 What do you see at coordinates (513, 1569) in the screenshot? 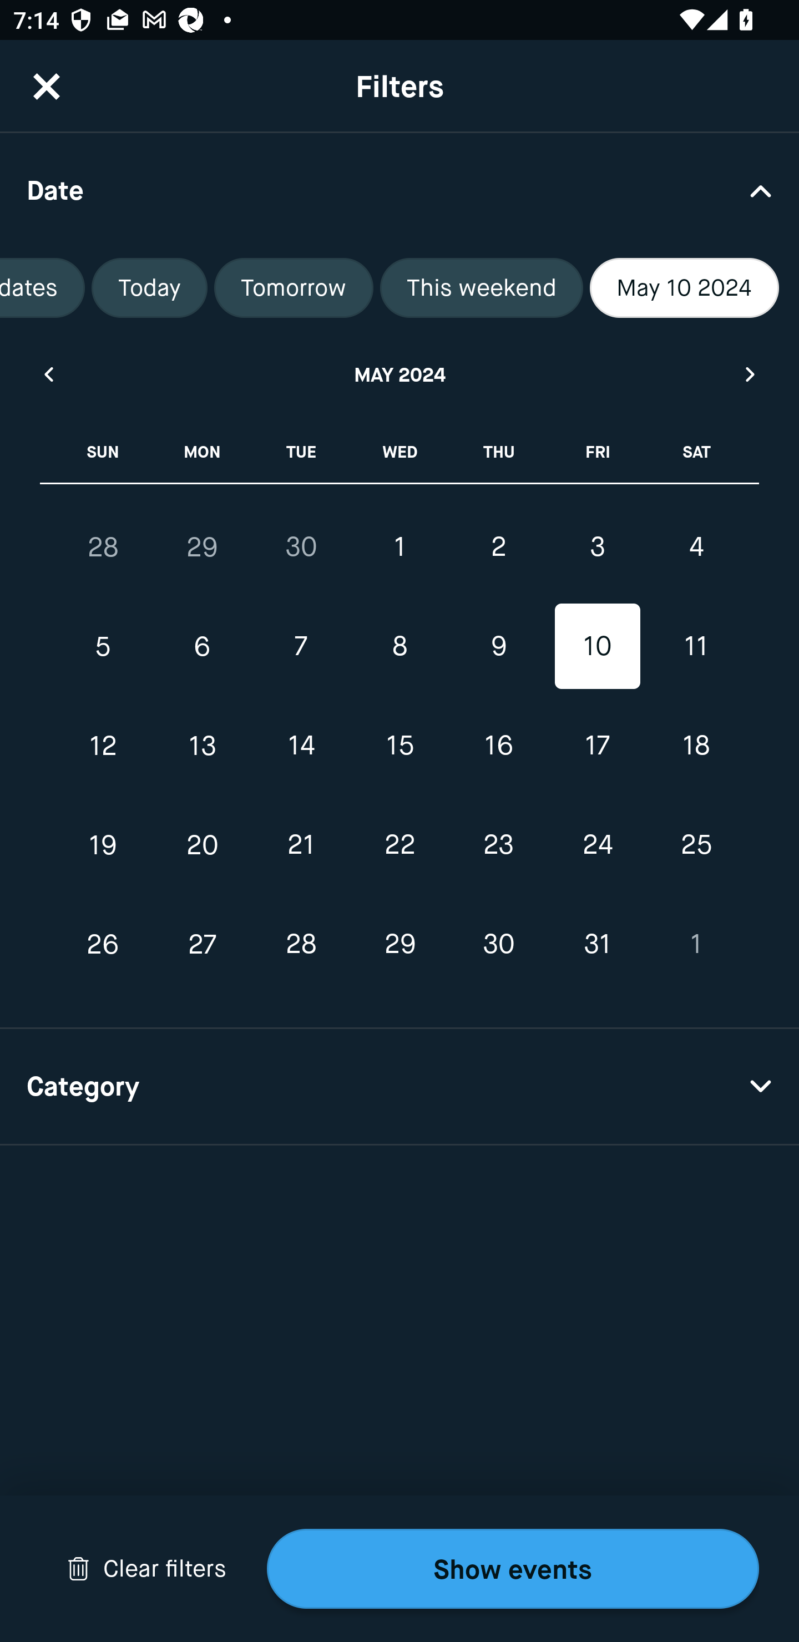
I see `Show events` at bounding box center [513, 1569].